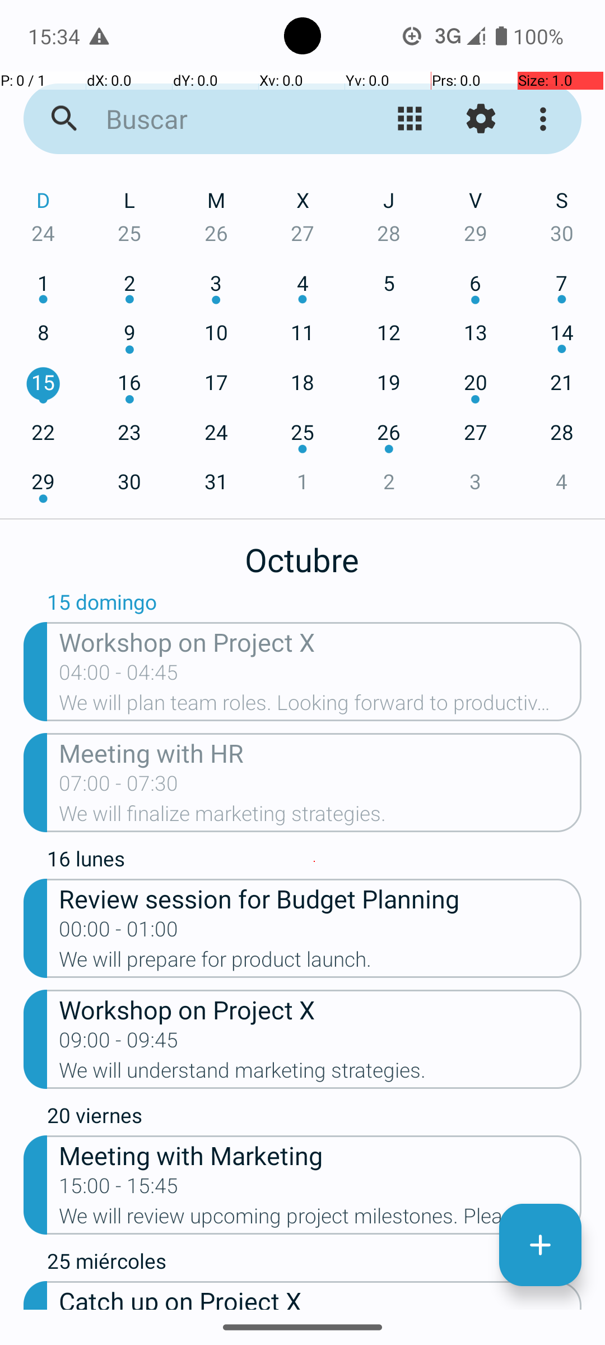 Image resolution: width=605 pixels, height=1345 pixels. Describe the element at coordinates (314, 1118) in the screenshot. I see `20 viernes` at that location.